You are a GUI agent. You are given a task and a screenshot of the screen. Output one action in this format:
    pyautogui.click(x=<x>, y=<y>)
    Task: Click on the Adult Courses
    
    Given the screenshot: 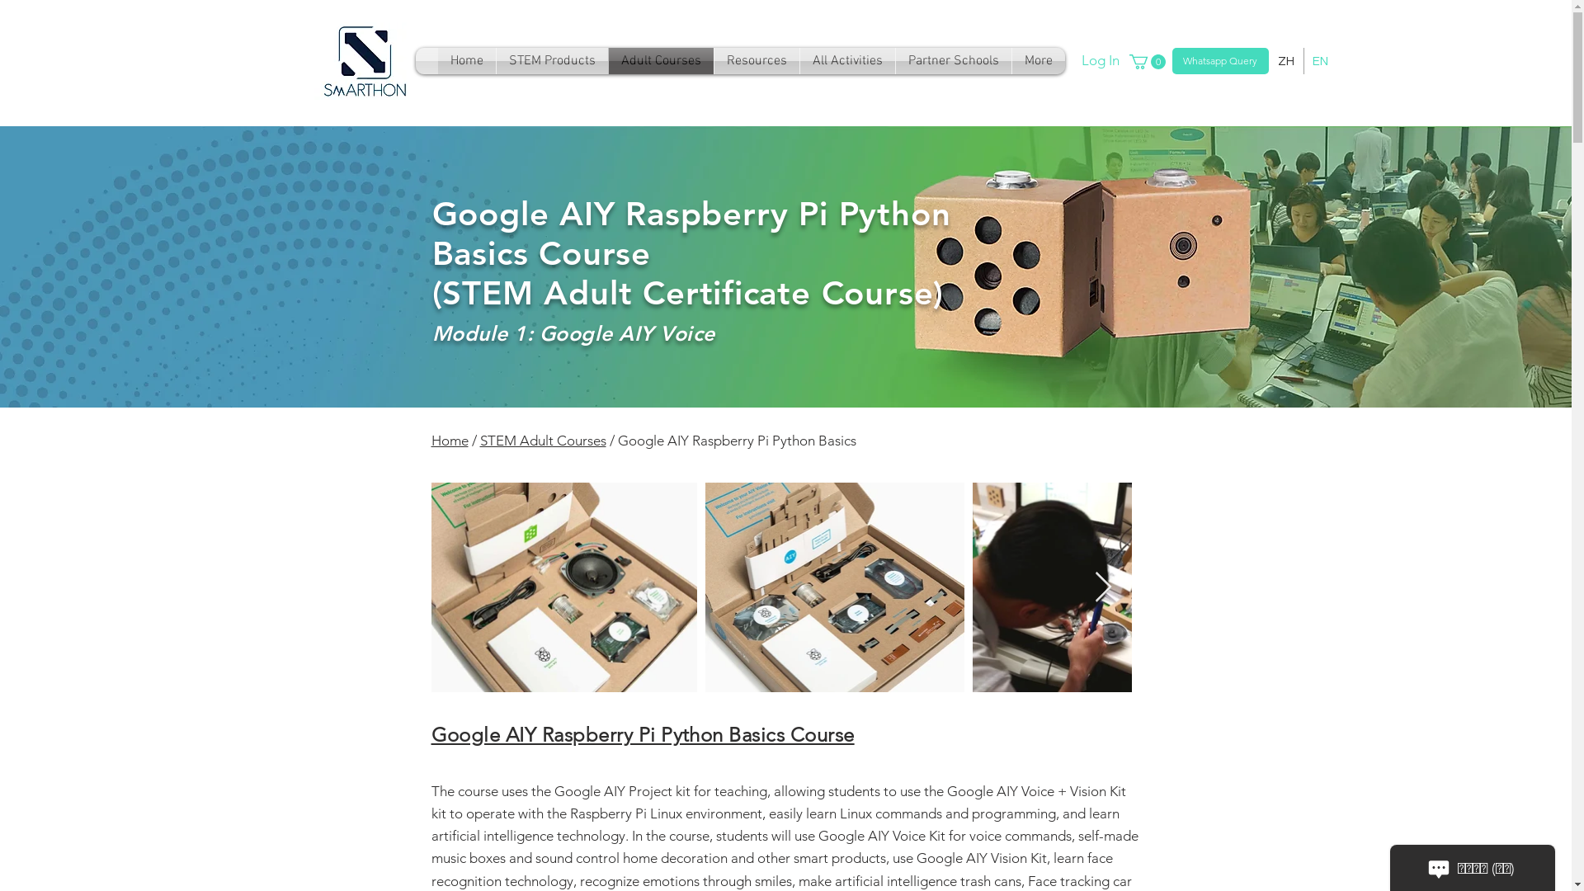 What is the action you would take?
    pyautogui.click(x=662, y=61)
    